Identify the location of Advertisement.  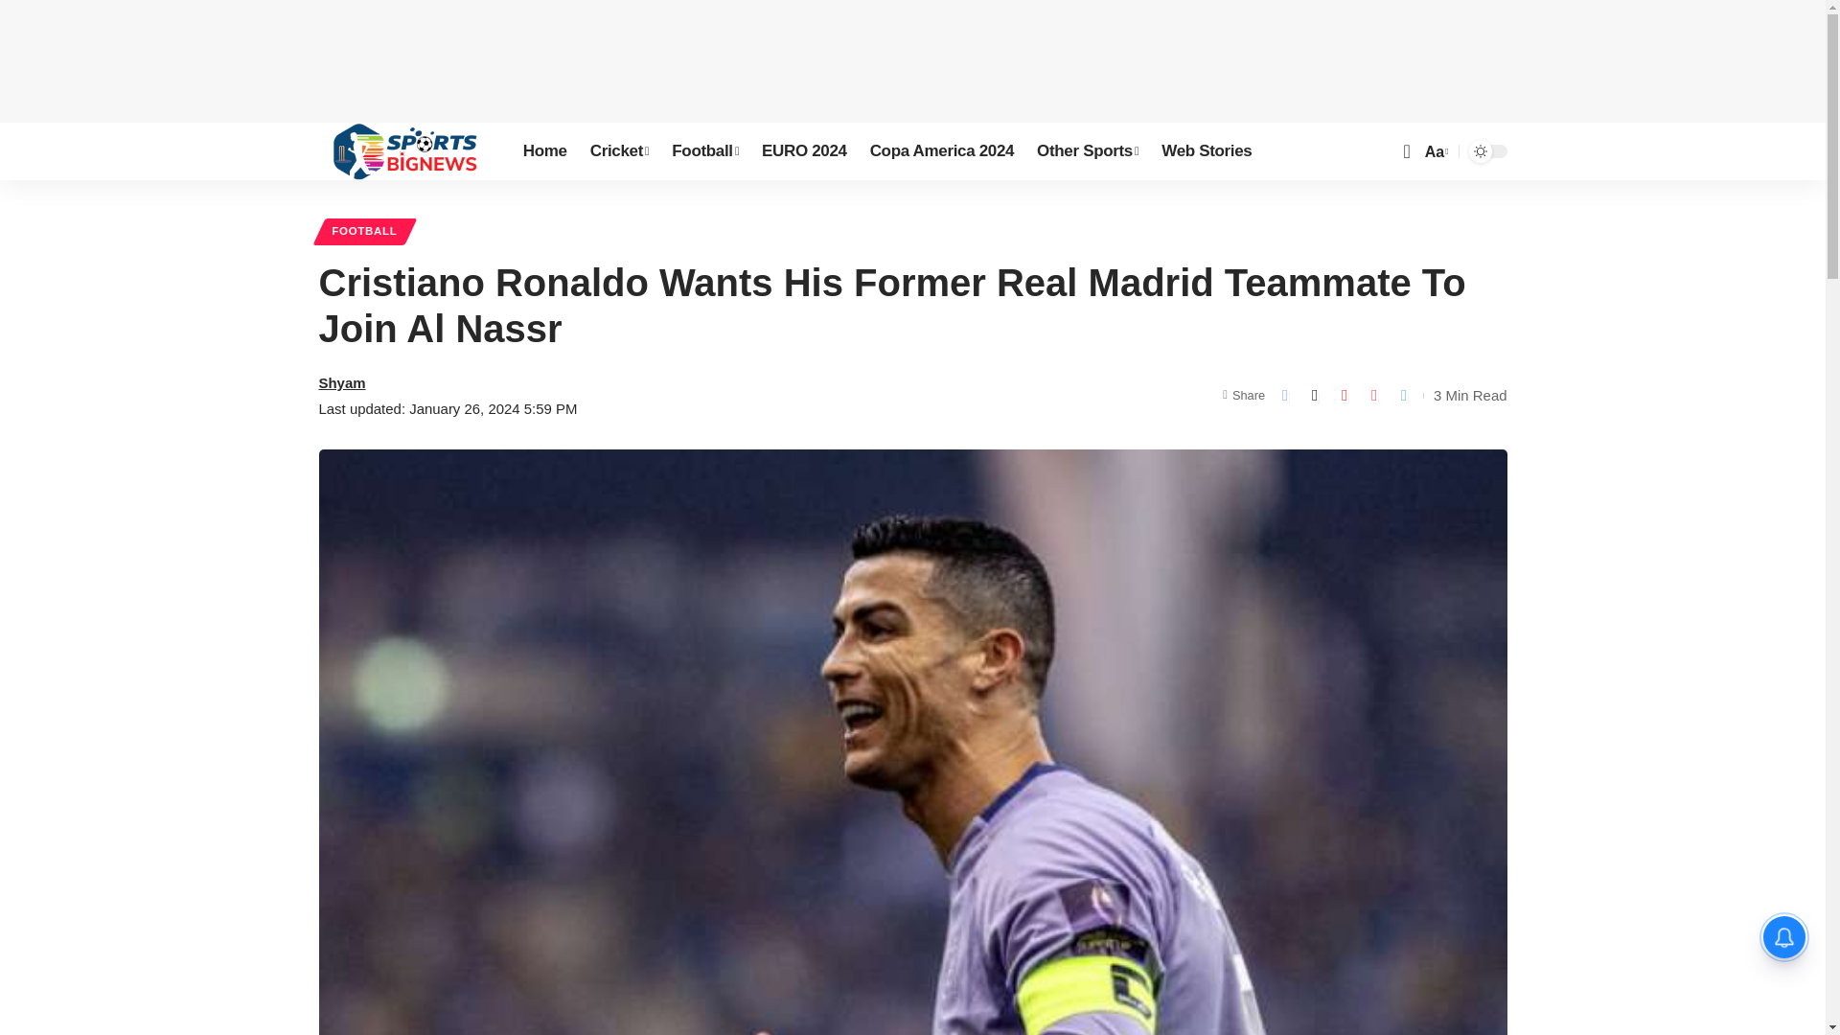
(913, 57).